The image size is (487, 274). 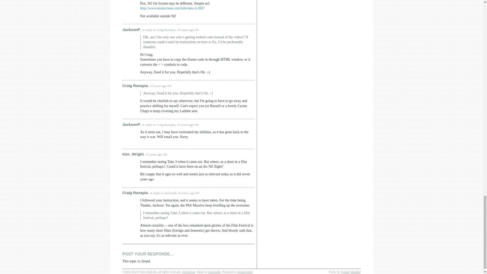 What do you see at coordinates (190, 30) in the screenshot?
I see `10 years ago` at bounding box center [190, 30].